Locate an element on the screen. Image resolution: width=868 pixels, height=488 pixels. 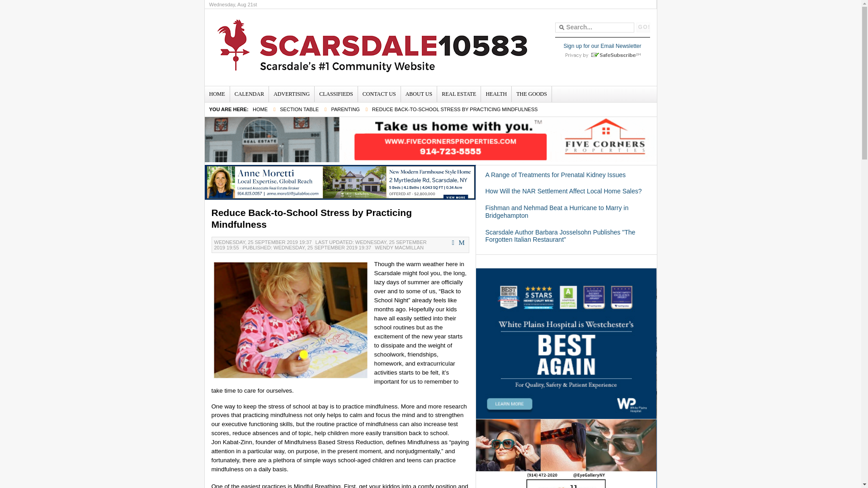
SECTION TABLE is located at coordinates (299, 109).